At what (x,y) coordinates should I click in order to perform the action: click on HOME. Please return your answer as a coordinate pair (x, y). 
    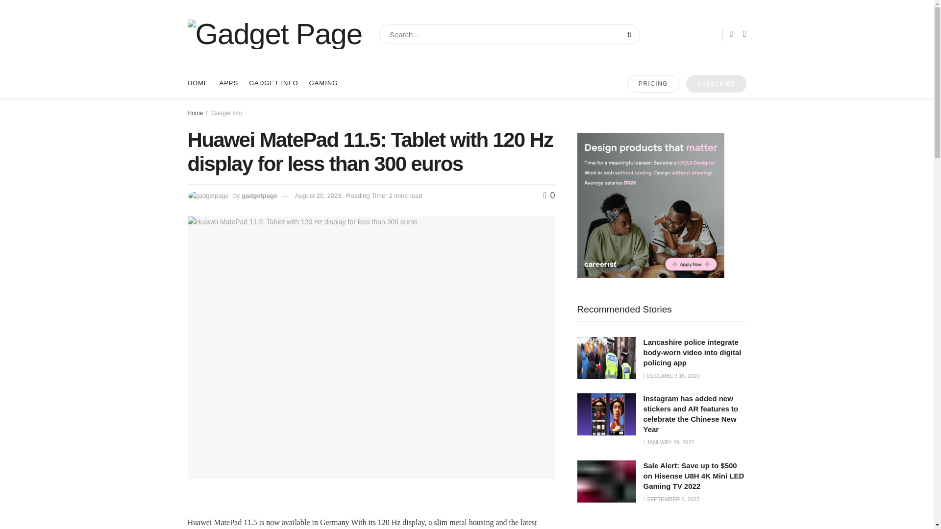
    Looking at the image, I should click on (198, 83).